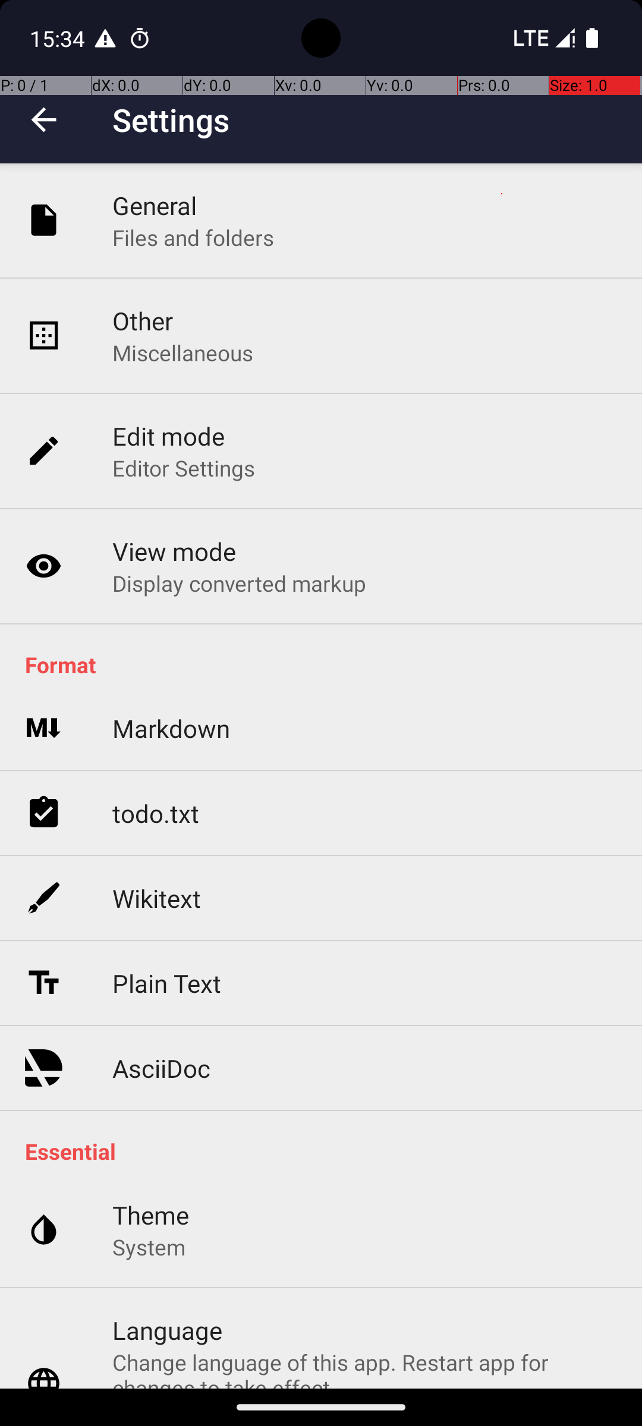 The width and height of the screenshot is (642, 1426). I want to click on Theme, so click(151, 1214).